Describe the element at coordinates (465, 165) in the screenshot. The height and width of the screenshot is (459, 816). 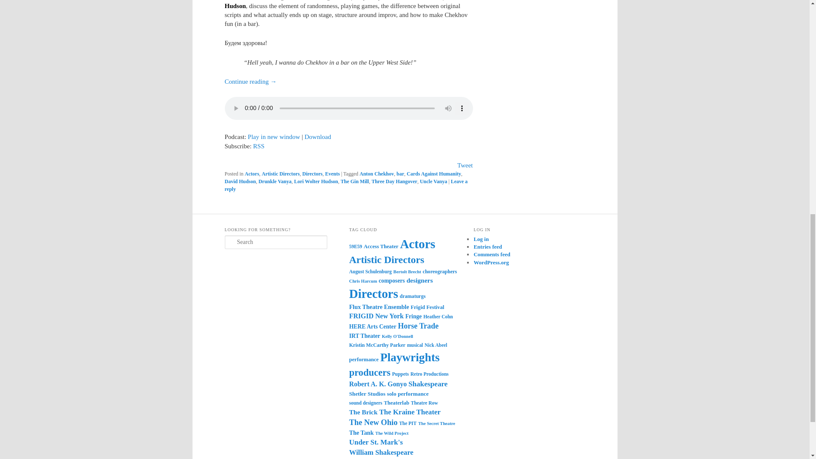
I see `Tweet` at that location.